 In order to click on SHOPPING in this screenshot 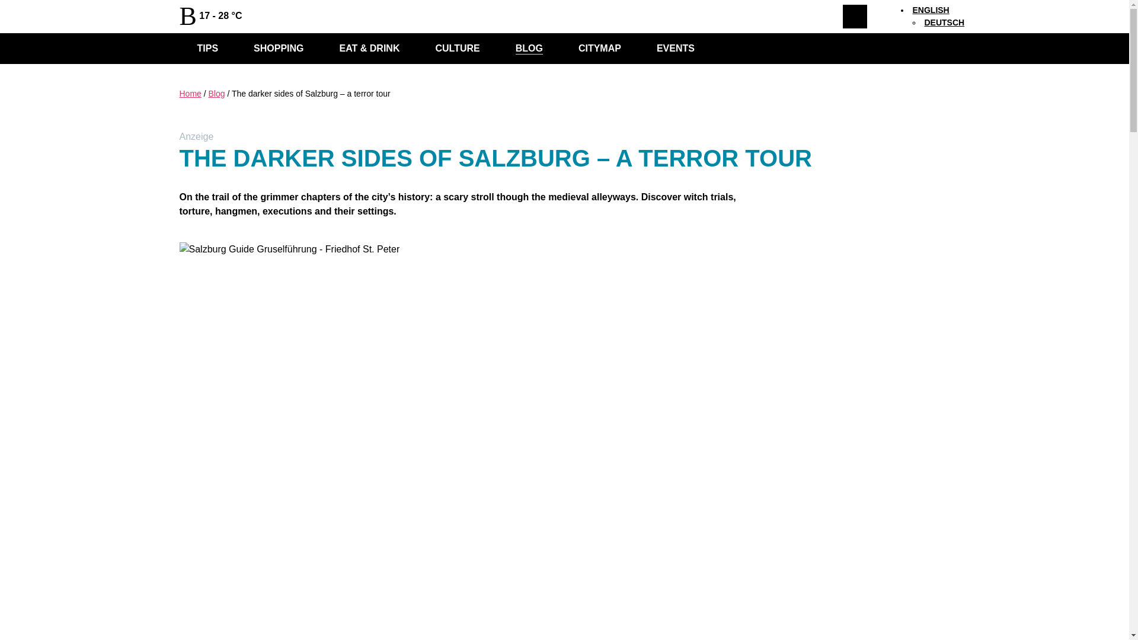, I will do `click(22, 69)`.